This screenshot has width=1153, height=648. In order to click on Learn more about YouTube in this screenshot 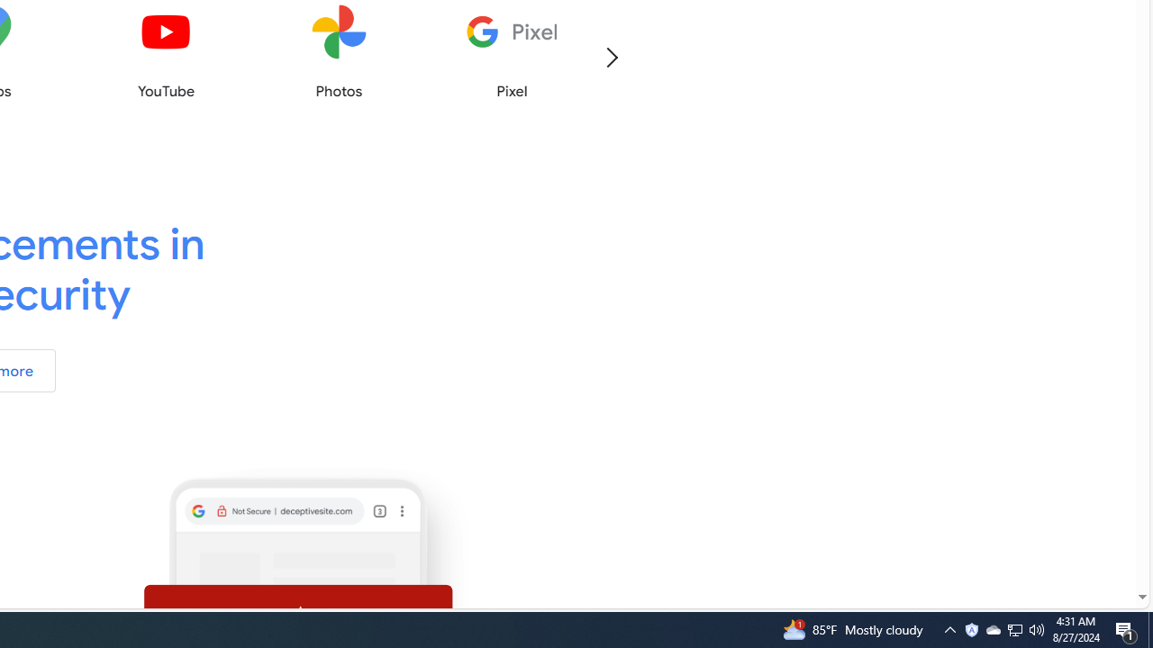, I will do `click(166, 52)`.